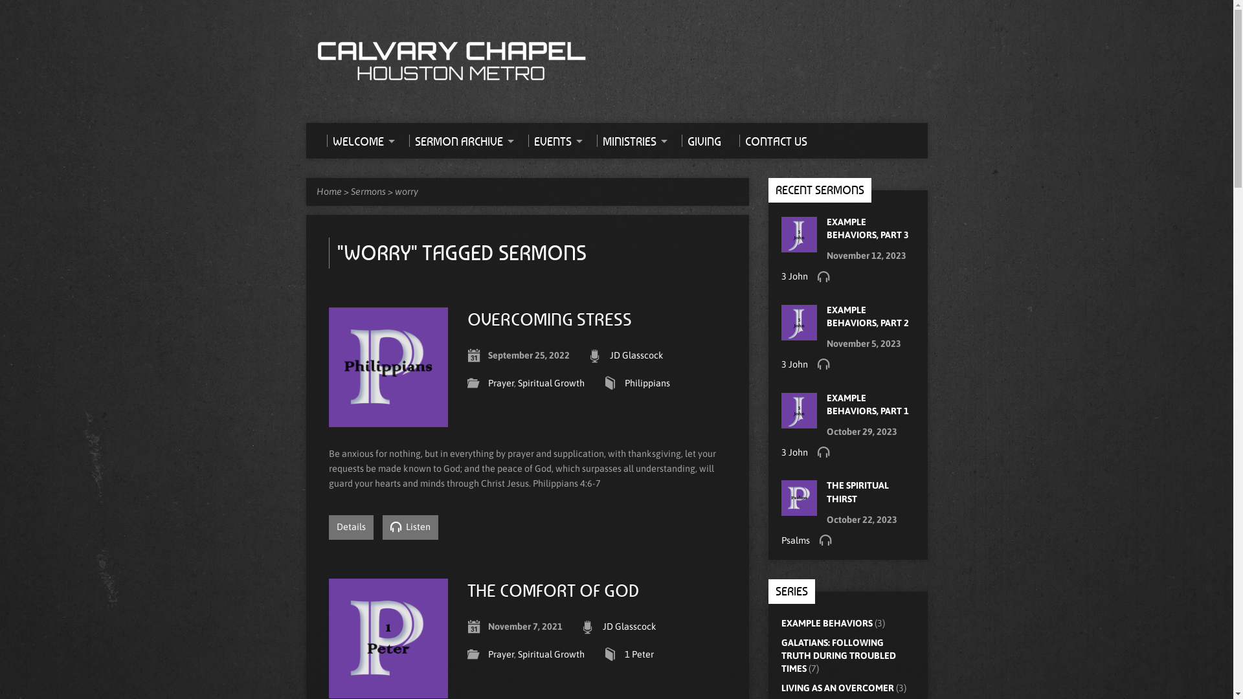 This screenshot has width=1243, height=699. What do you see at coordinates (501, 654) in the screenshot?
I see `Prayer` at bounding box center [501, 654].